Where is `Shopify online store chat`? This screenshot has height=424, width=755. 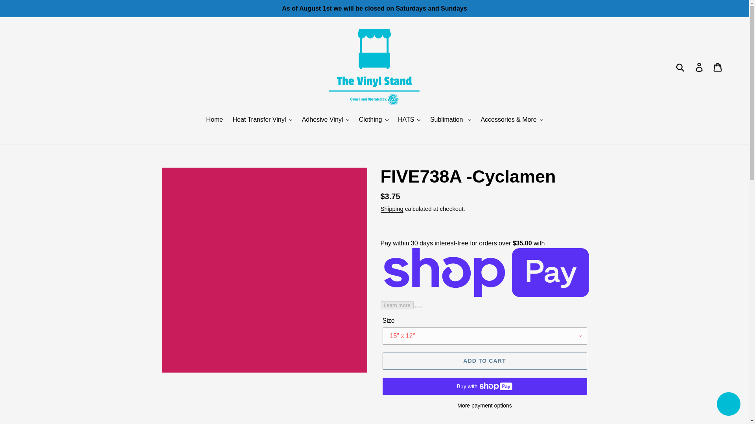 Shopify online store chat is located at coordinates (728, 405).